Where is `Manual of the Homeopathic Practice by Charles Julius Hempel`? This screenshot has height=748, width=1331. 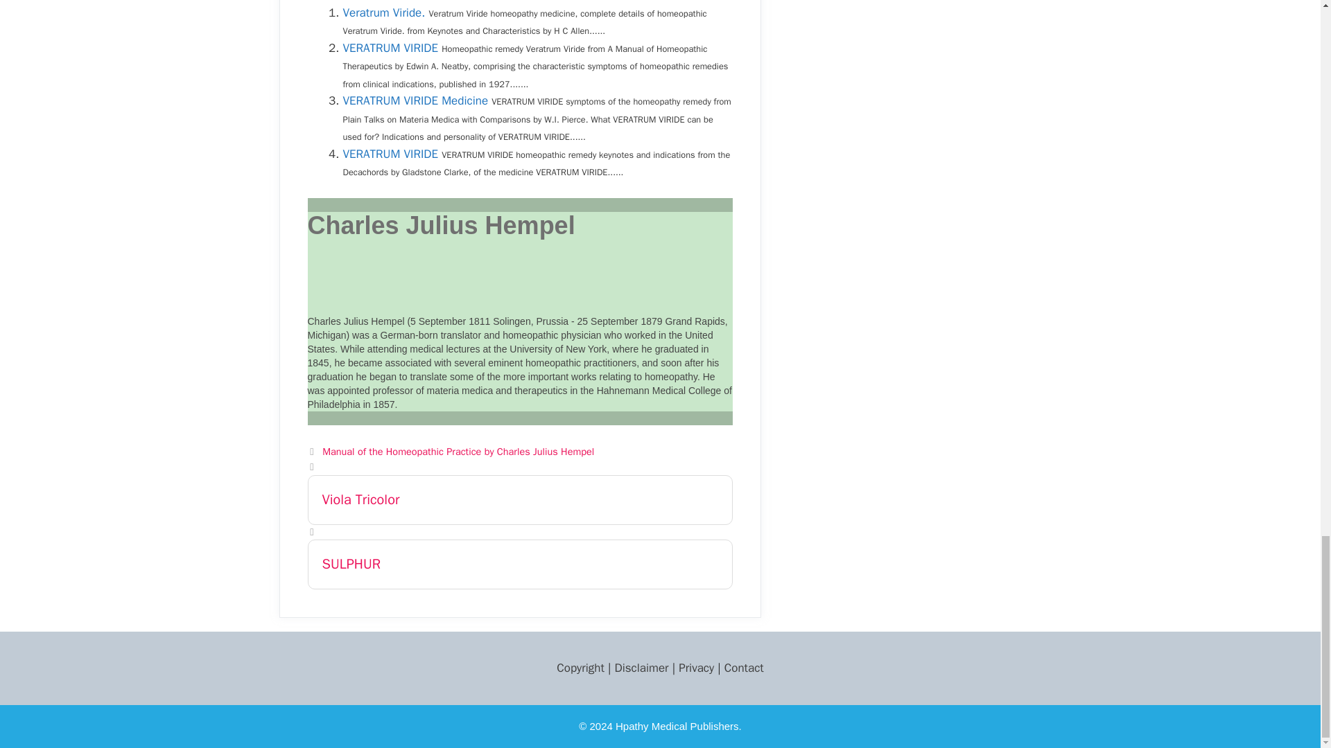
Manual of the Homeopathic Practice by Charles Julius Hempel is located at coordinates (458, 451).